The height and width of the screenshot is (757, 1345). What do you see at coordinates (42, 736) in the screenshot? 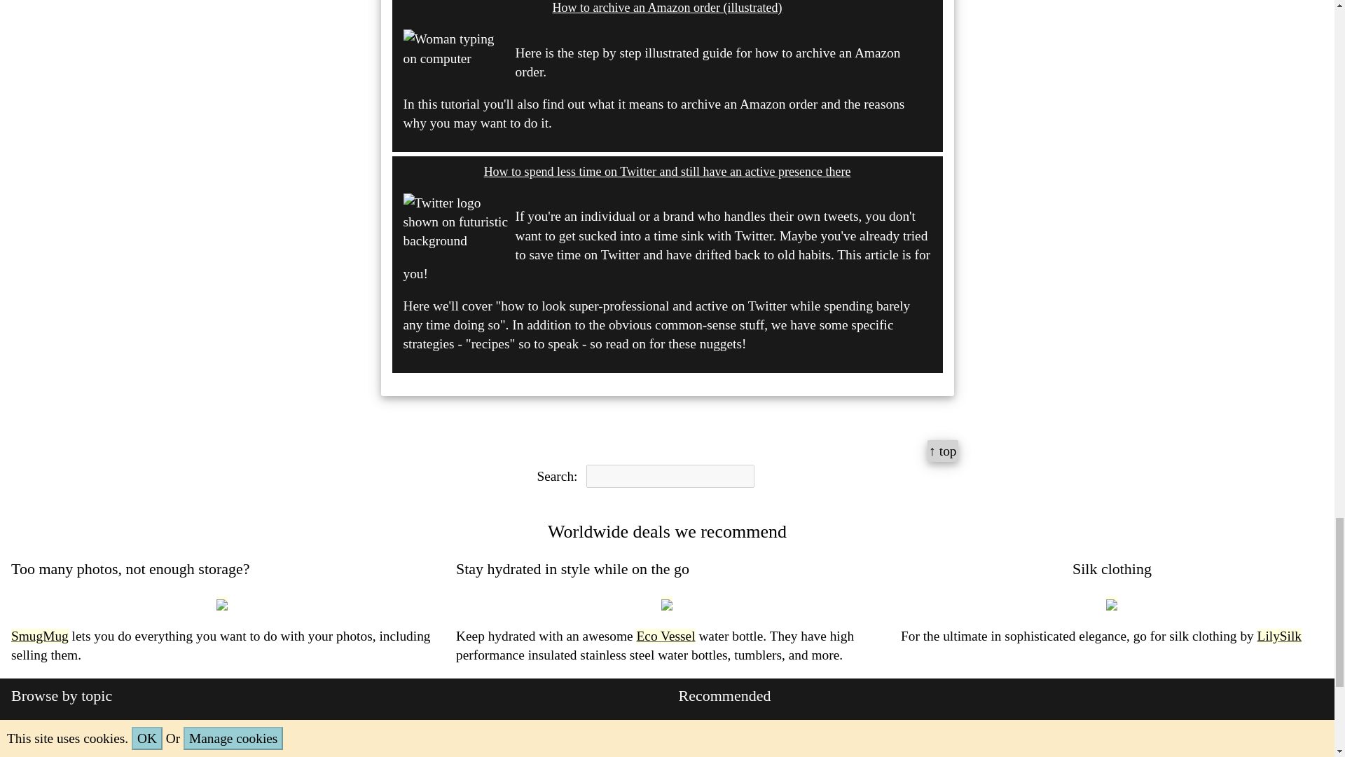
I see `clothing` at bounding box center [42, 736].